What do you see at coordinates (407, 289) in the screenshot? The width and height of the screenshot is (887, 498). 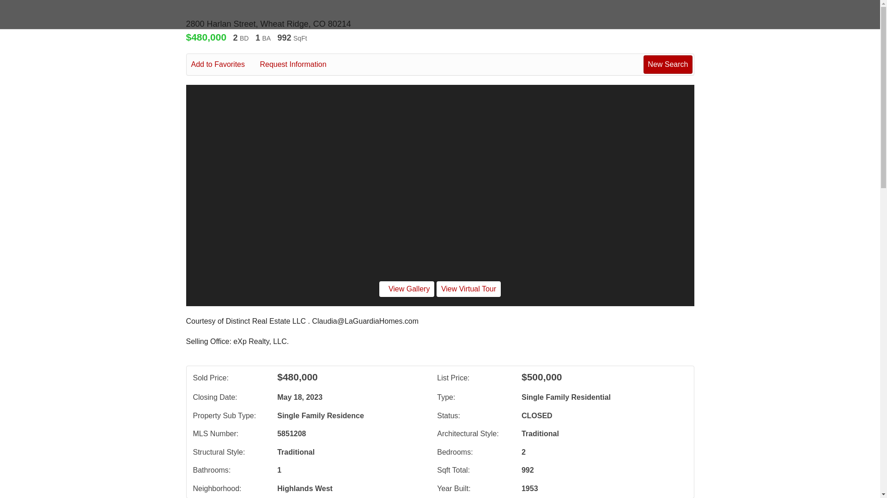 I see `View Gallery` at bounding box center [407, 289].